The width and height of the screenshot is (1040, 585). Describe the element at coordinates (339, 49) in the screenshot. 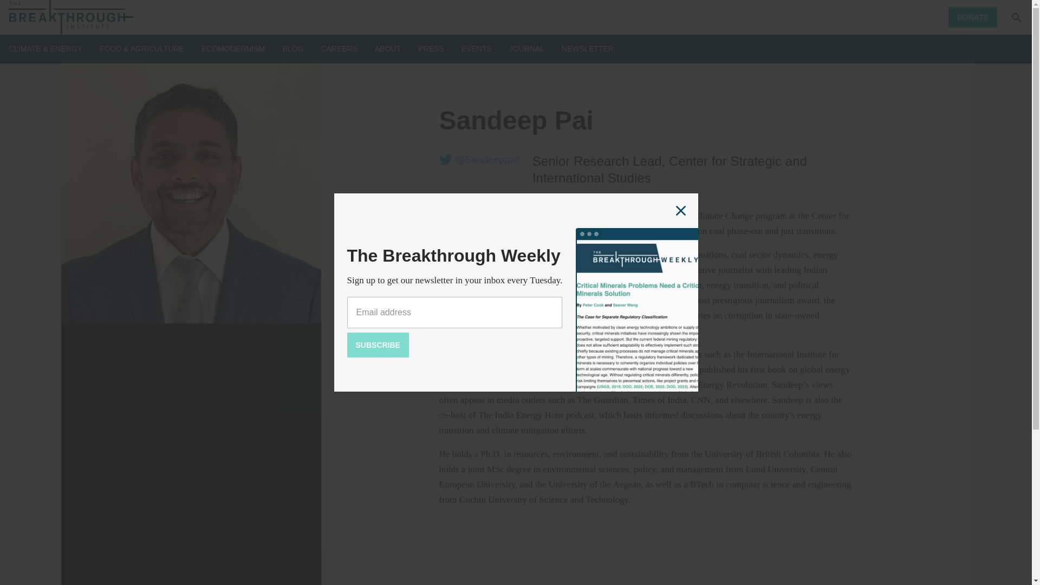

I see `CAREERS` at that location.